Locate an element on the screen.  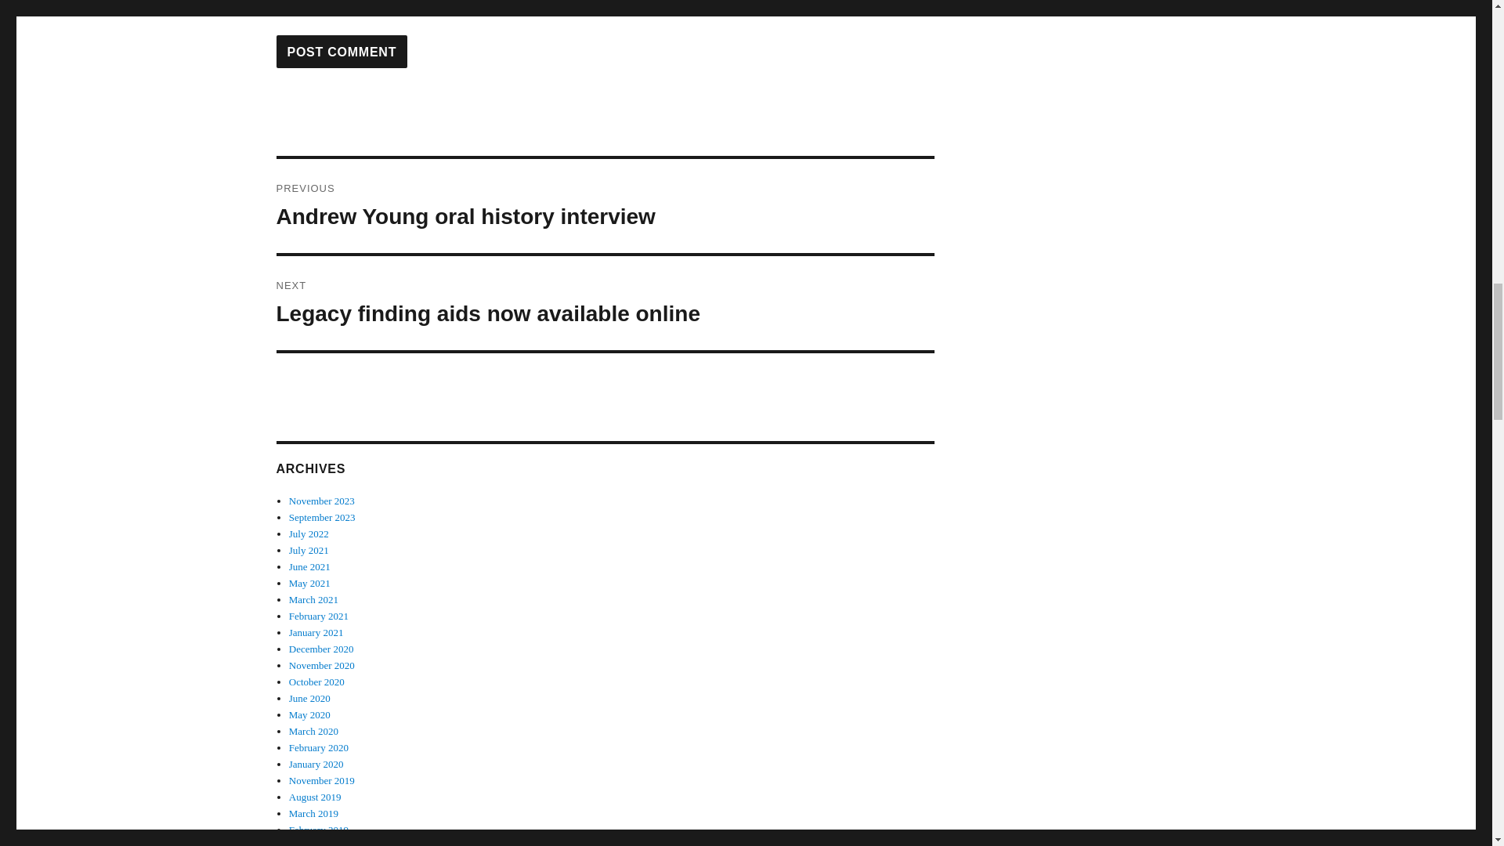
February 2021 is located at coordinates (318, 616).